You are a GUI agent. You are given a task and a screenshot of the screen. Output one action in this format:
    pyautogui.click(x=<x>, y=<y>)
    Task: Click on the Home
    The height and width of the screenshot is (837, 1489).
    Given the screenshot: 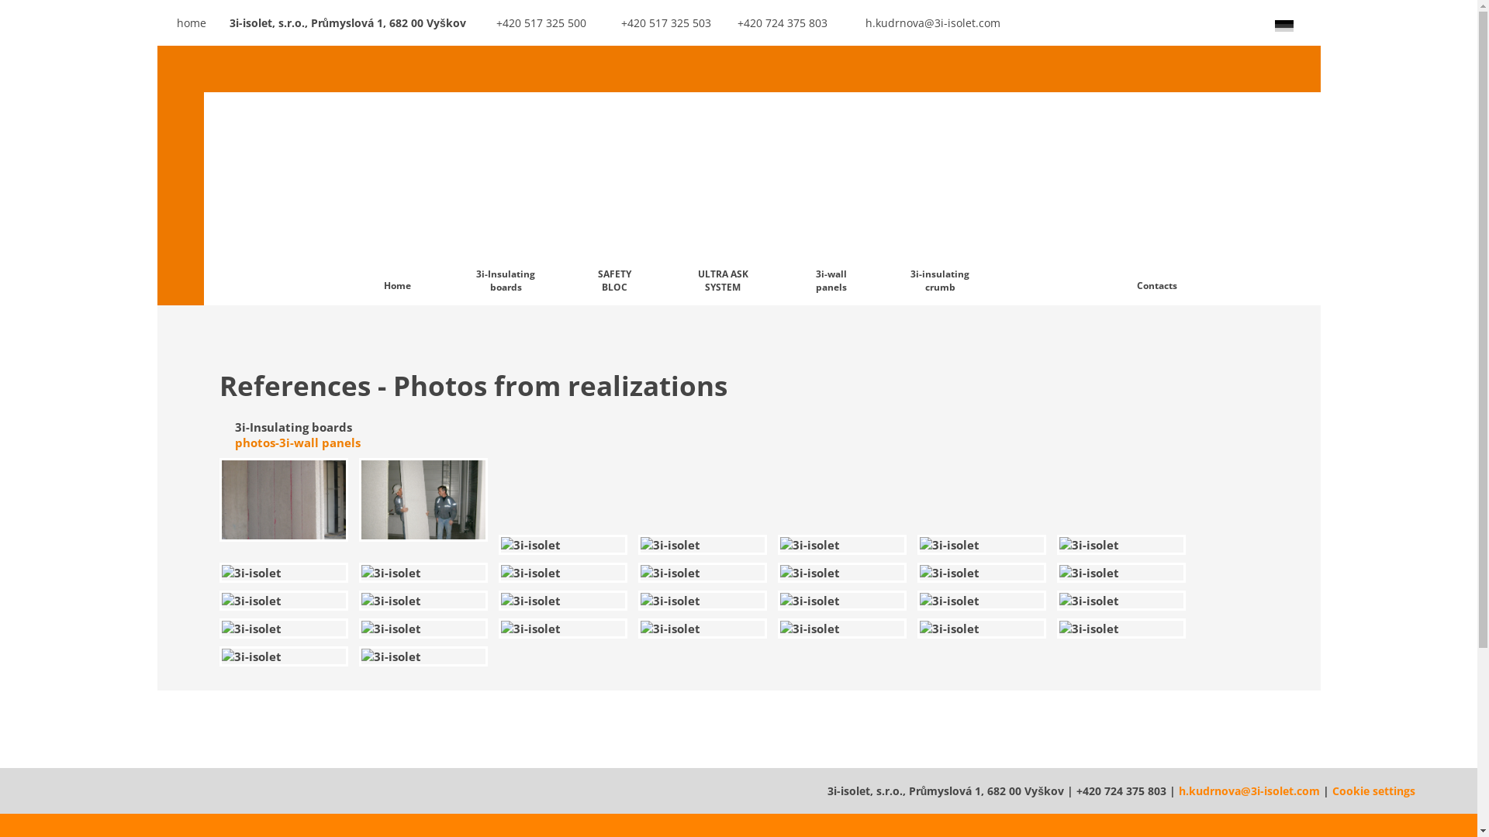 What is the action you would take?
    pyautogui.click(x=397, y=198)
    